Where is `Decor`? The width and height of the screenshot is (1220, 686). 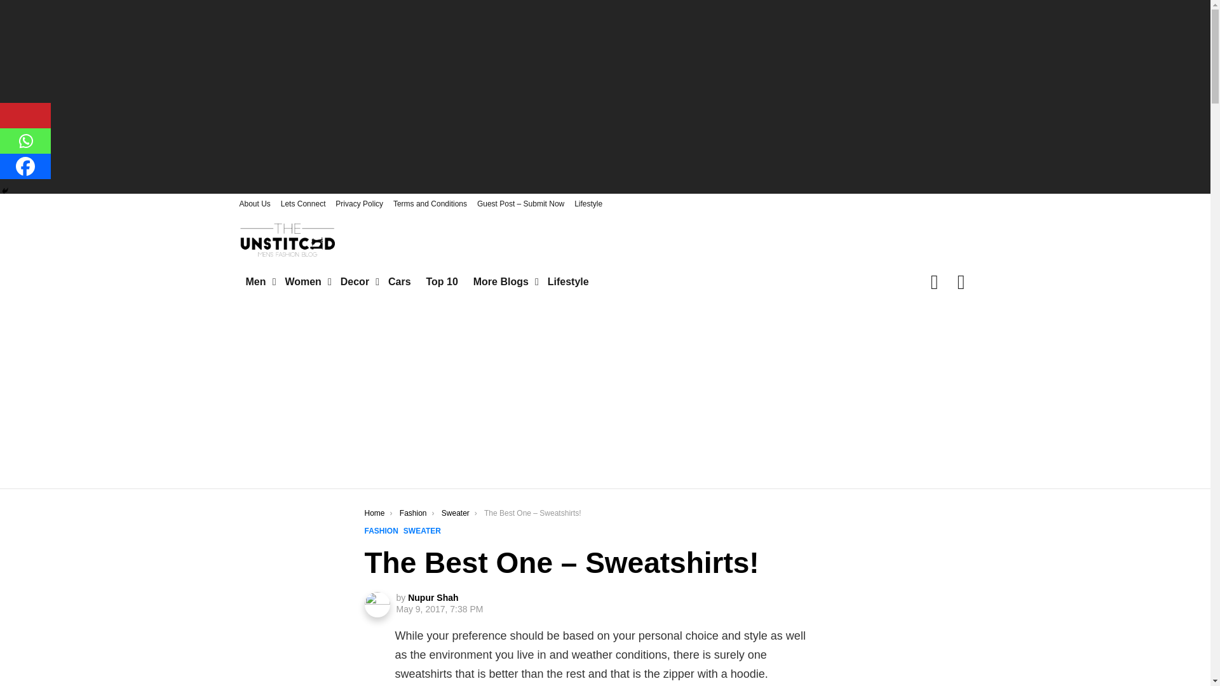 Decor is located at coordinates (357, 282).